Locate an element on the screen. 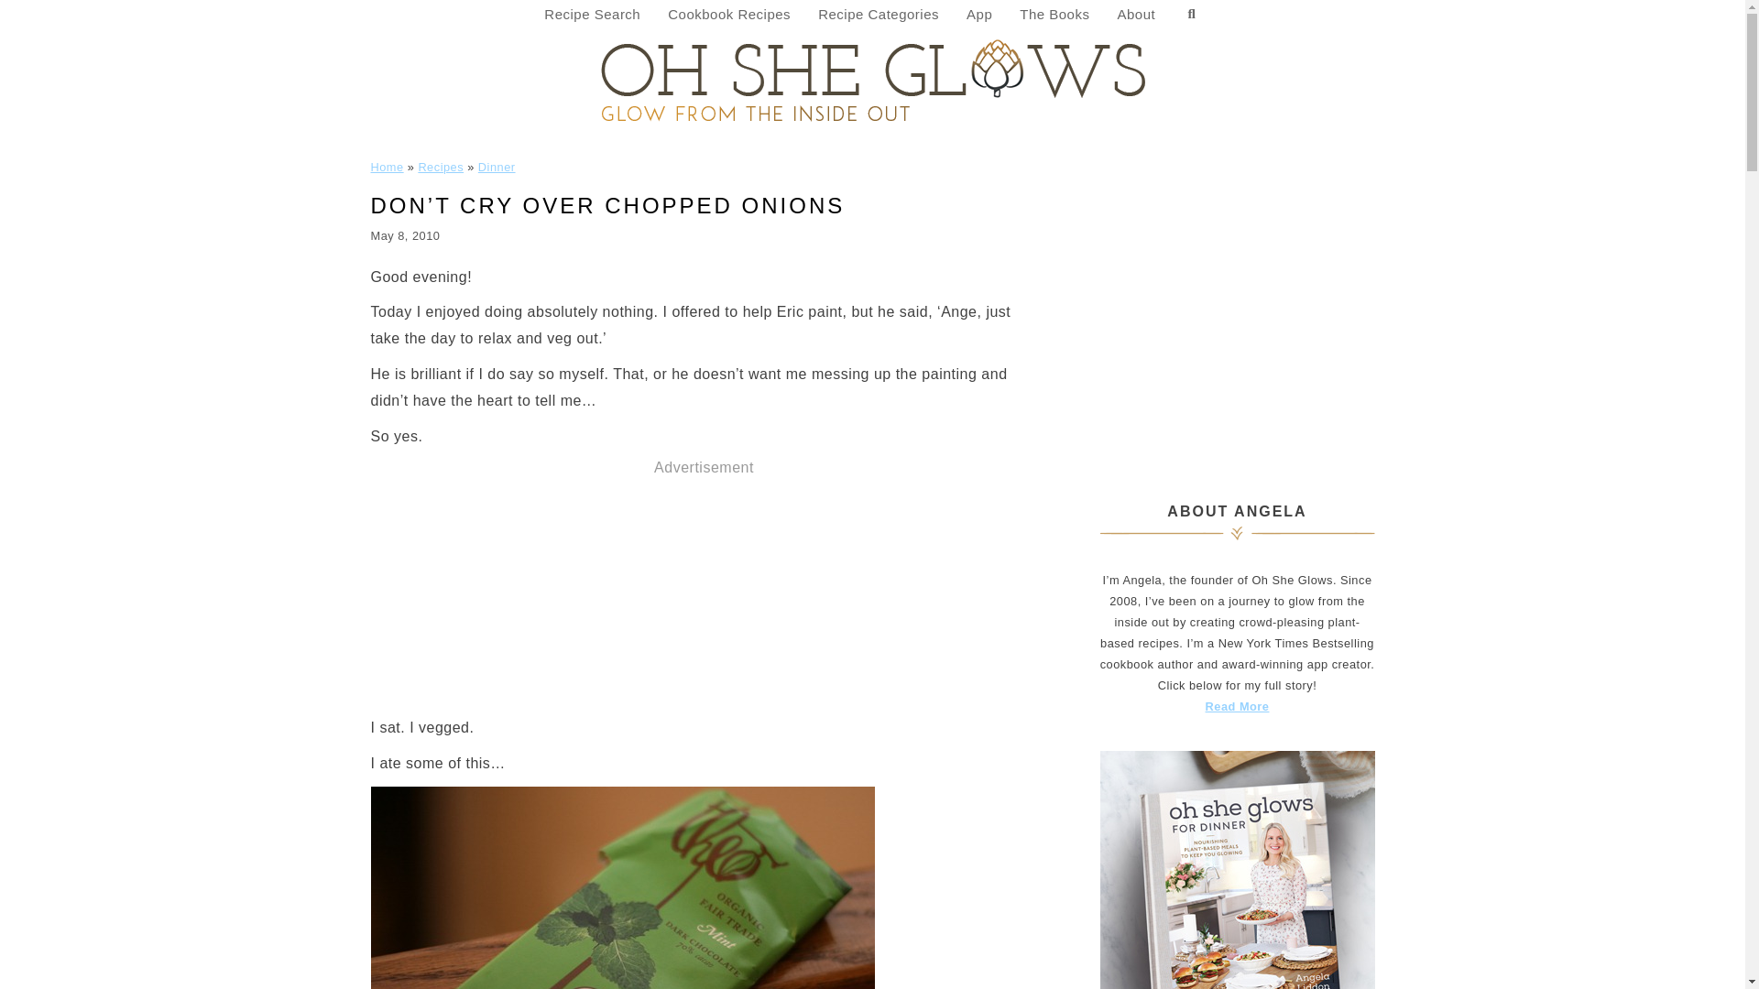 Image resolution: width=1759 pixels, height=989 pixels. About is located at coordinates (1136, 15).